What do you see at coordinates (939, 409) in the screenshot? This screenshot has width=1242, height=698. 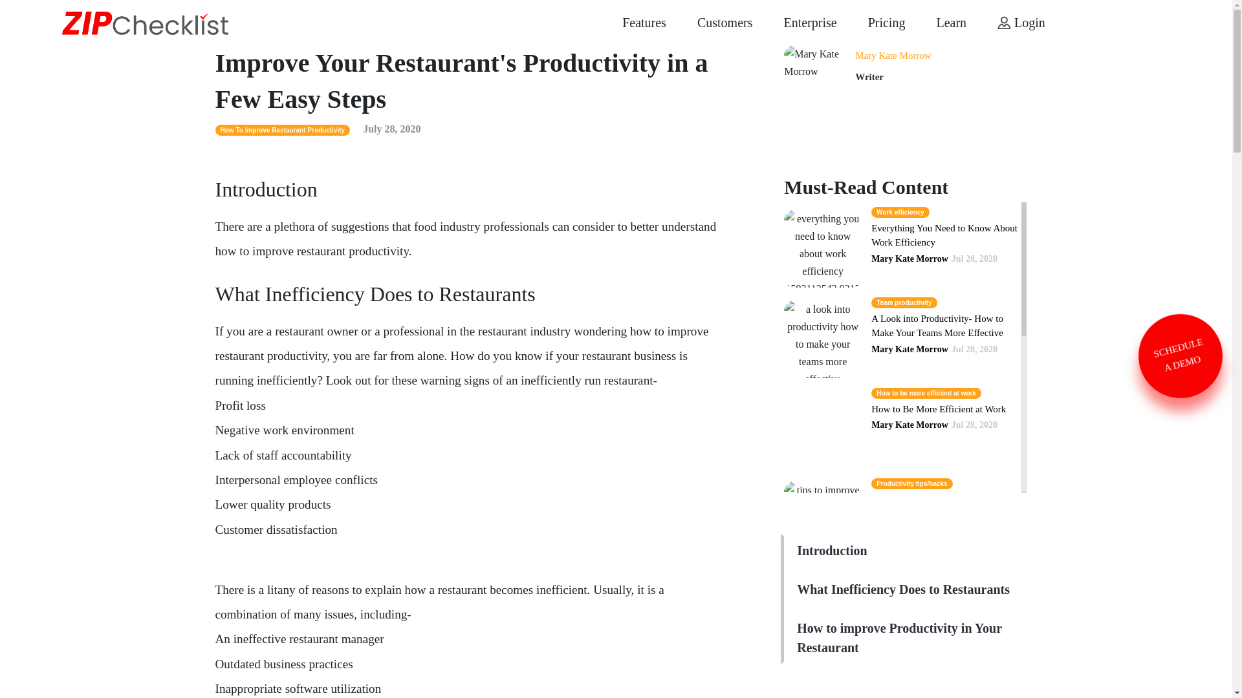 I see `How to Be More Efficient at Work` at bounding box center [939, 409].